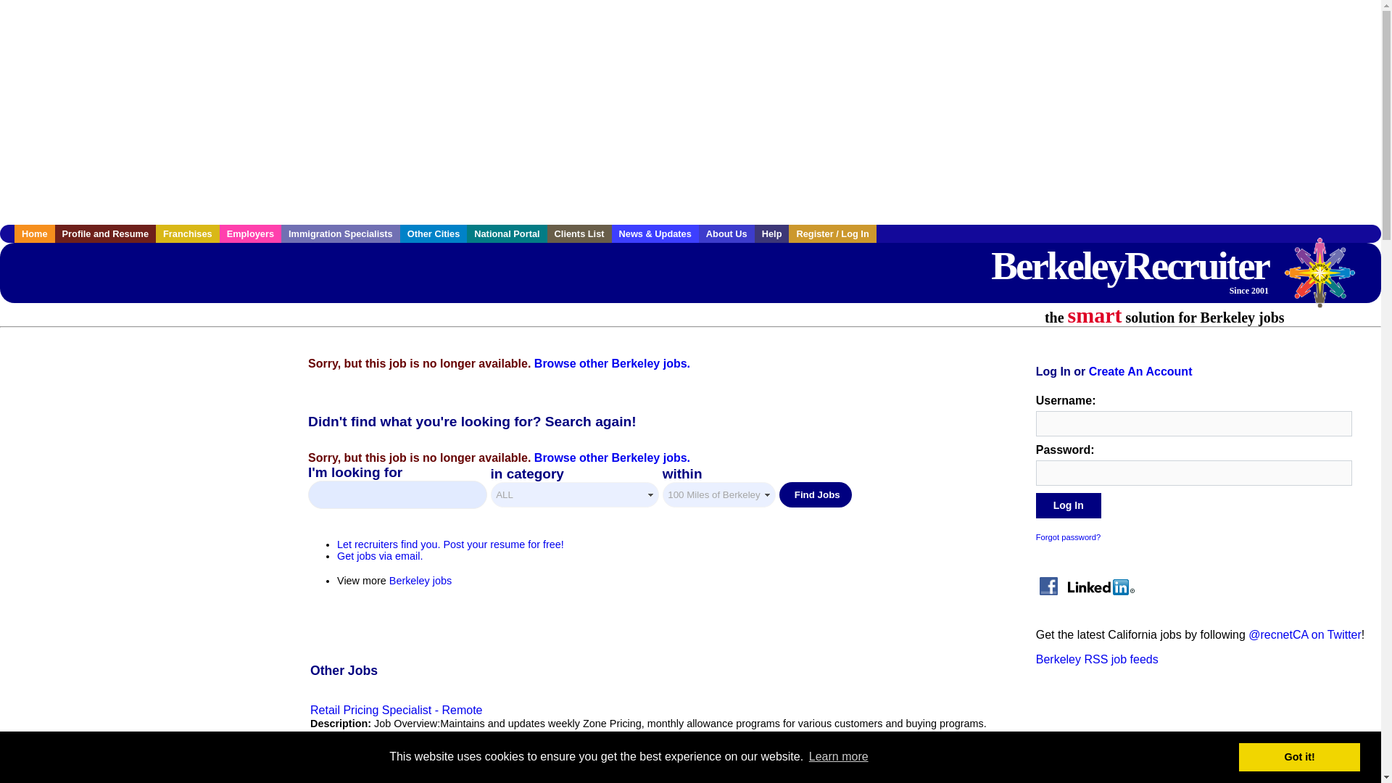  I want to click on Recruiter Media, Inc., so click(1327, 280).